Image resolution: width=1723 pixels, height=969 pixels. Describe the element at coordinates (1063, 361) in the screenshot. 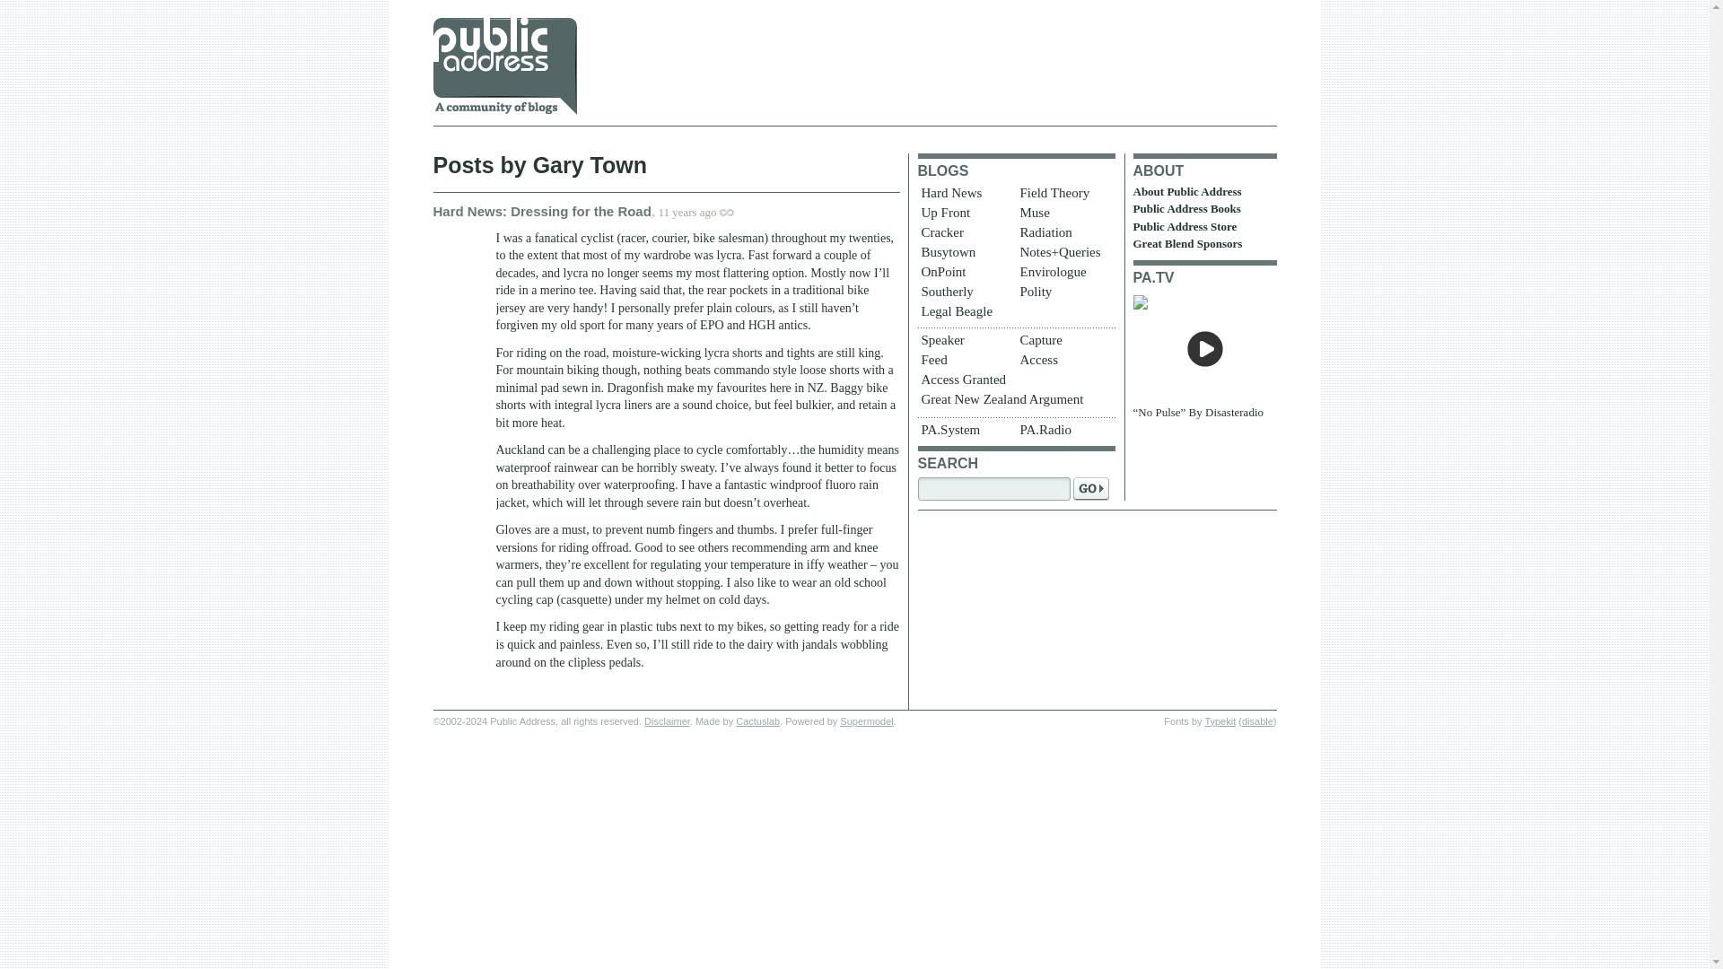

I see `Access` at that location.